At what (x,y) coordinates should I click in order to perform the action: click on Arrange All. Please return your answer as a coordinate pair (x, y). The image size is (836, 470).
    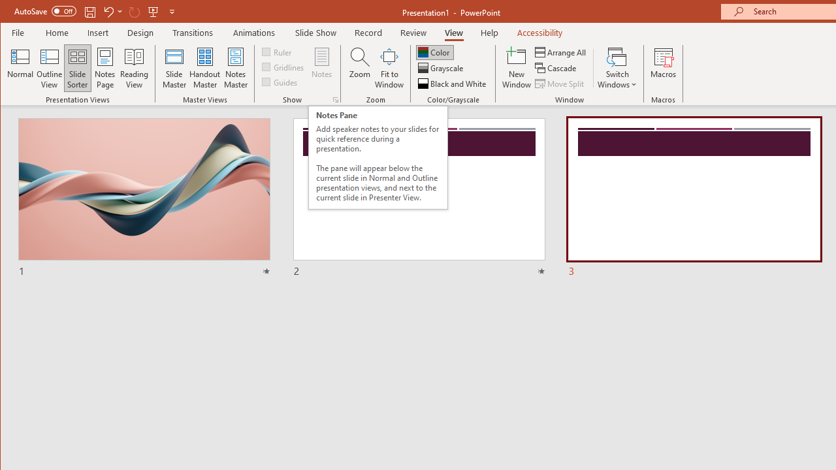
    Looking at the image, I should click on (562, 52).